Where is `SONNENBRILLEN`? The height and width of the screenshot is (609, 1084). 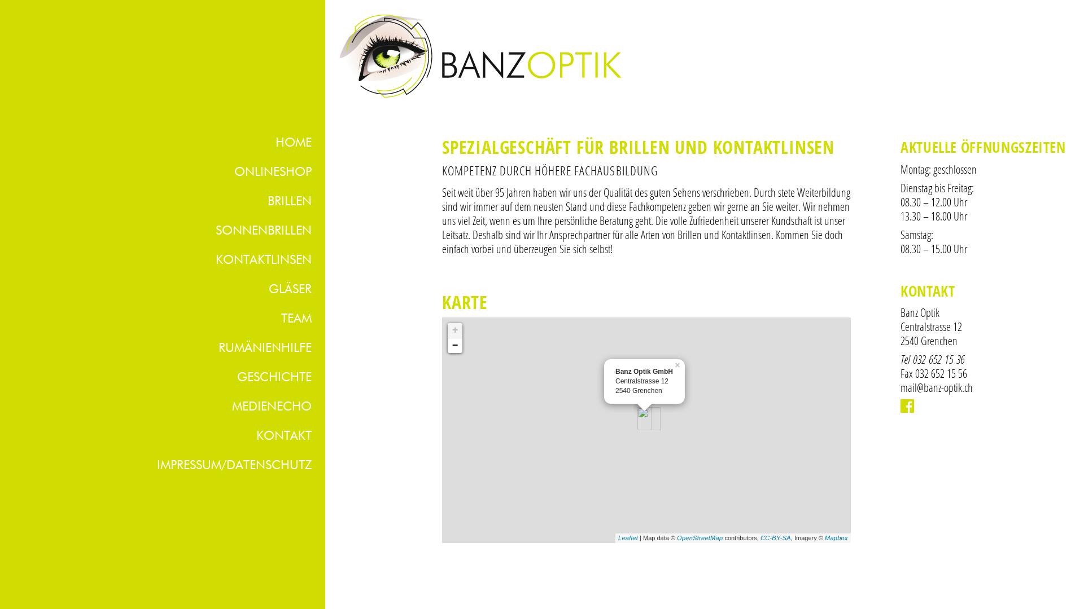 SONNENBRILLEN is located at coordinates (168, 231).